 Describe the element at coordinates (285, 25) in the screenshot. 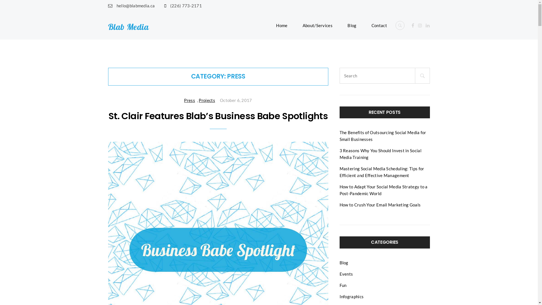

I see `Home` at that location.